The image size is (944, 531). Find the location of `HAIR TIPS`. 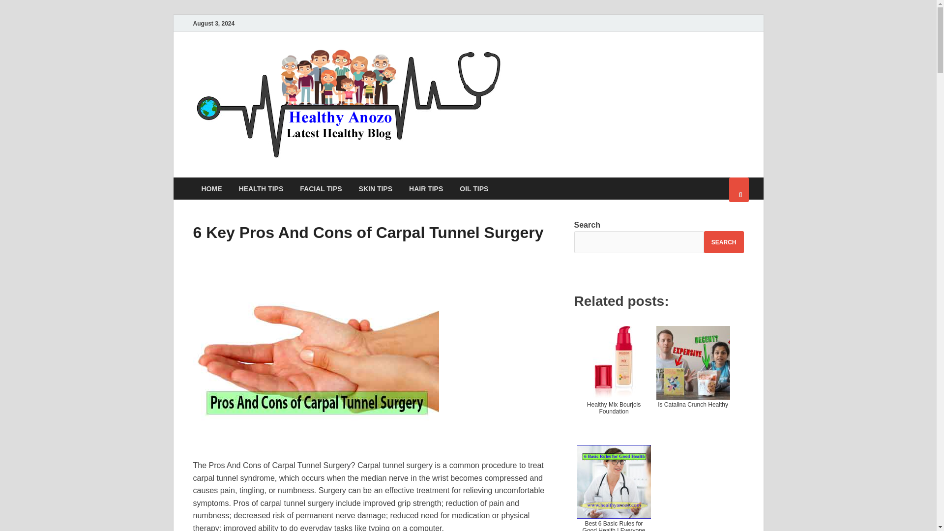

HAIR TIPS is located at coordinates (426, 188).